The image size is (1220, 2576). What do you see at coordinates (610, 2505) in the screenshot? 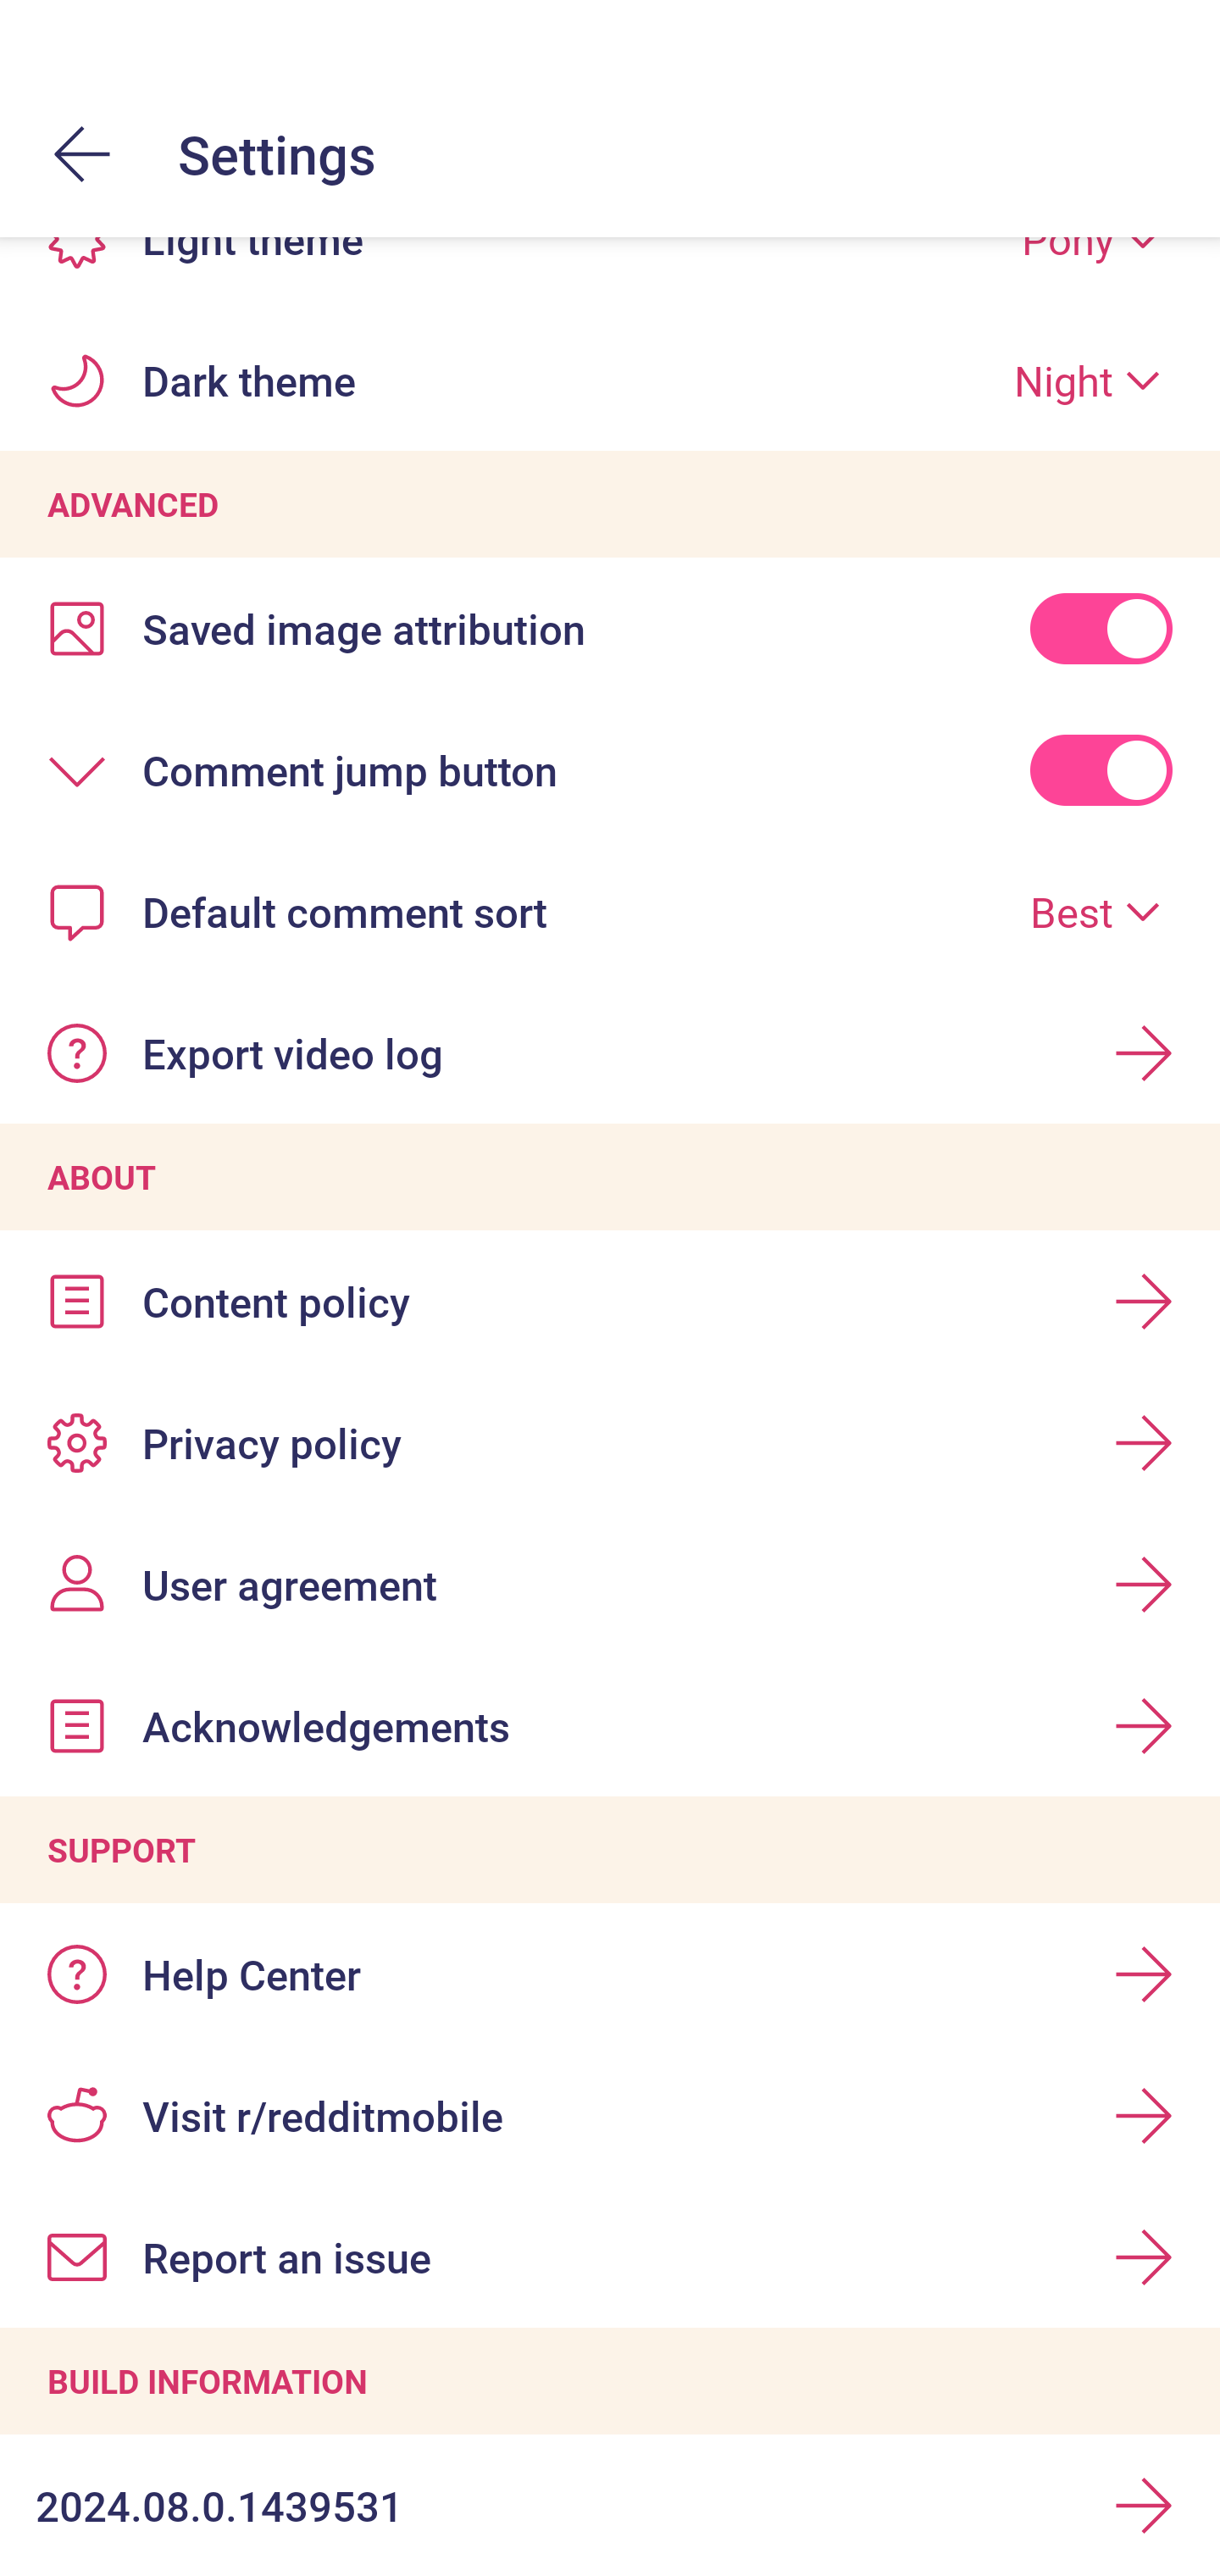
I see `2024.08.0.1439531` at bounding box center [610, 2505].